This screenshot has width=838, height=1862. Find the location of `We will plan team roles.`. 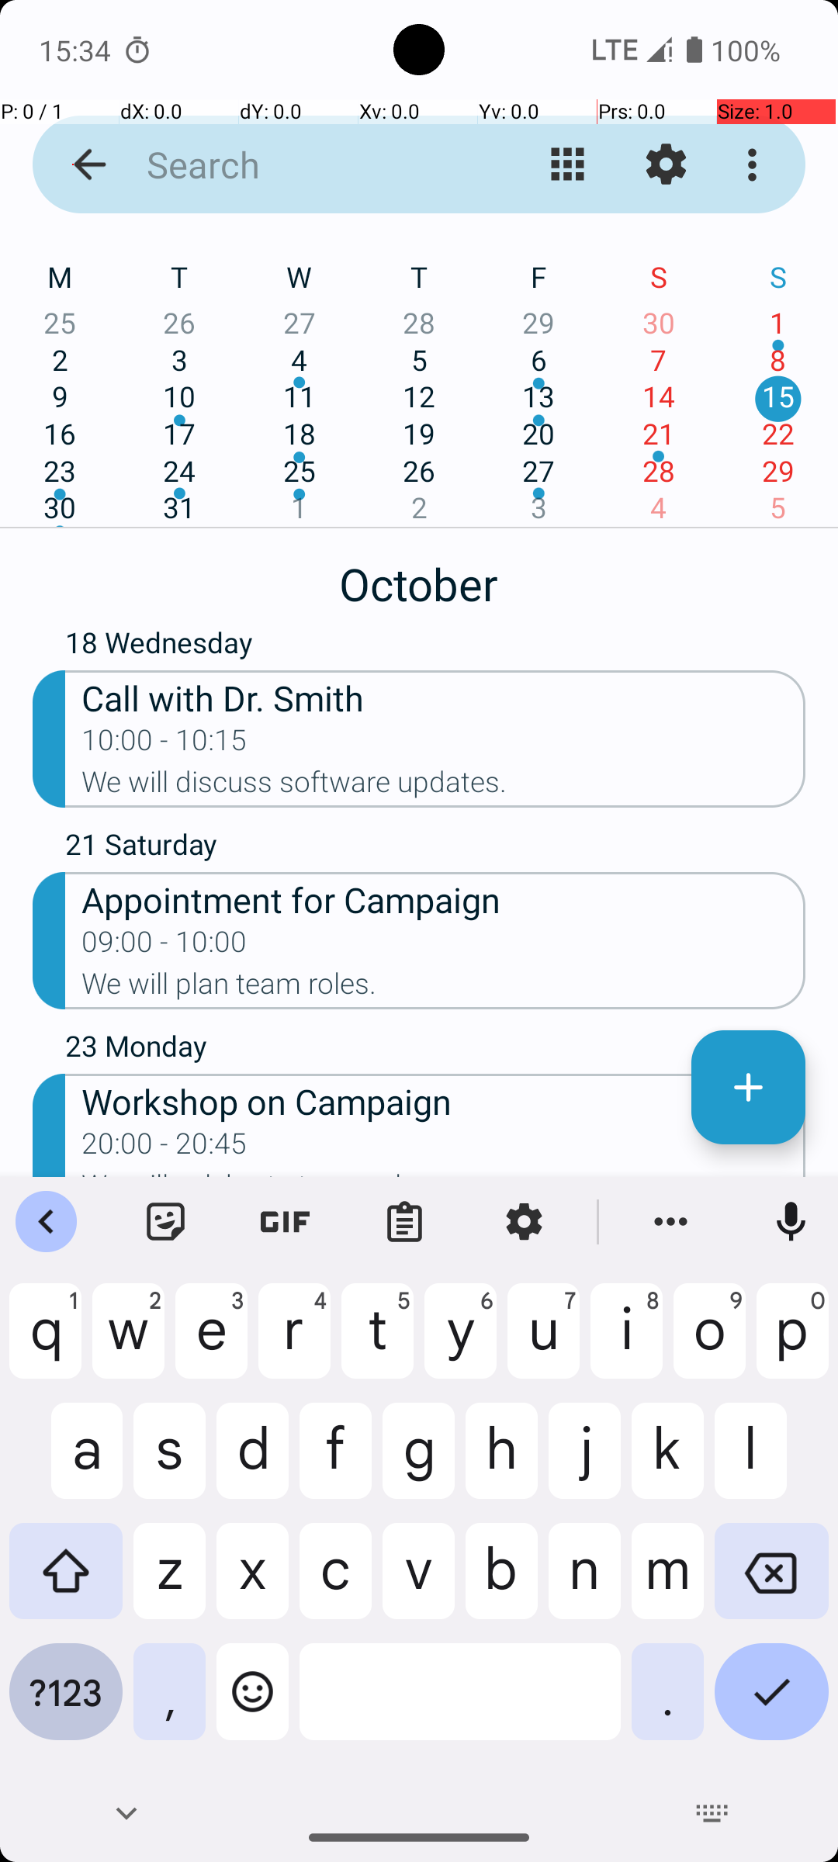

We will plan team roles. is located at coordinates (444, 988).